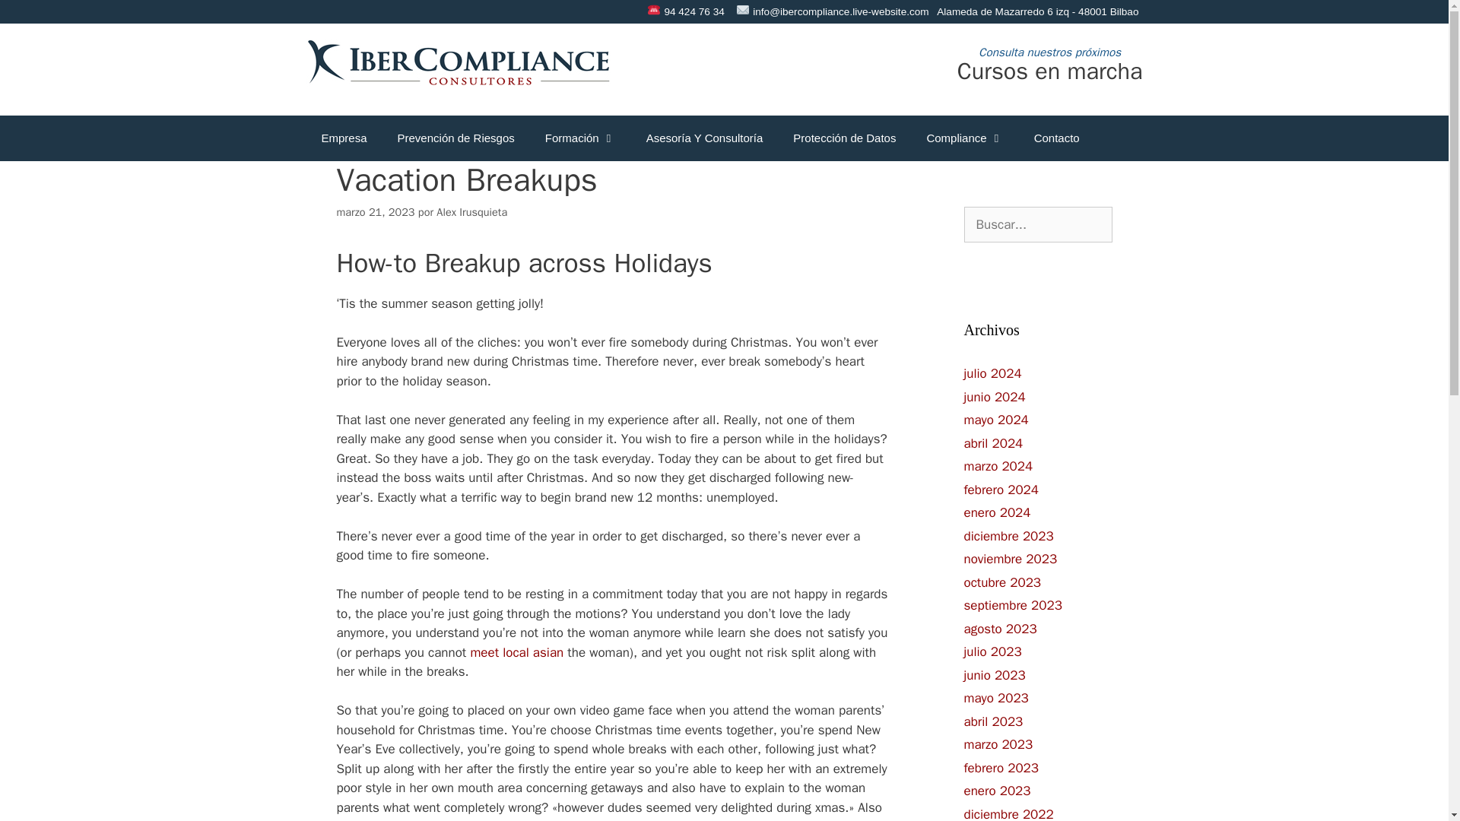 The height and width of the screenshot is (821, 1460). I want to click on marzo 2023, so click(998, 744).